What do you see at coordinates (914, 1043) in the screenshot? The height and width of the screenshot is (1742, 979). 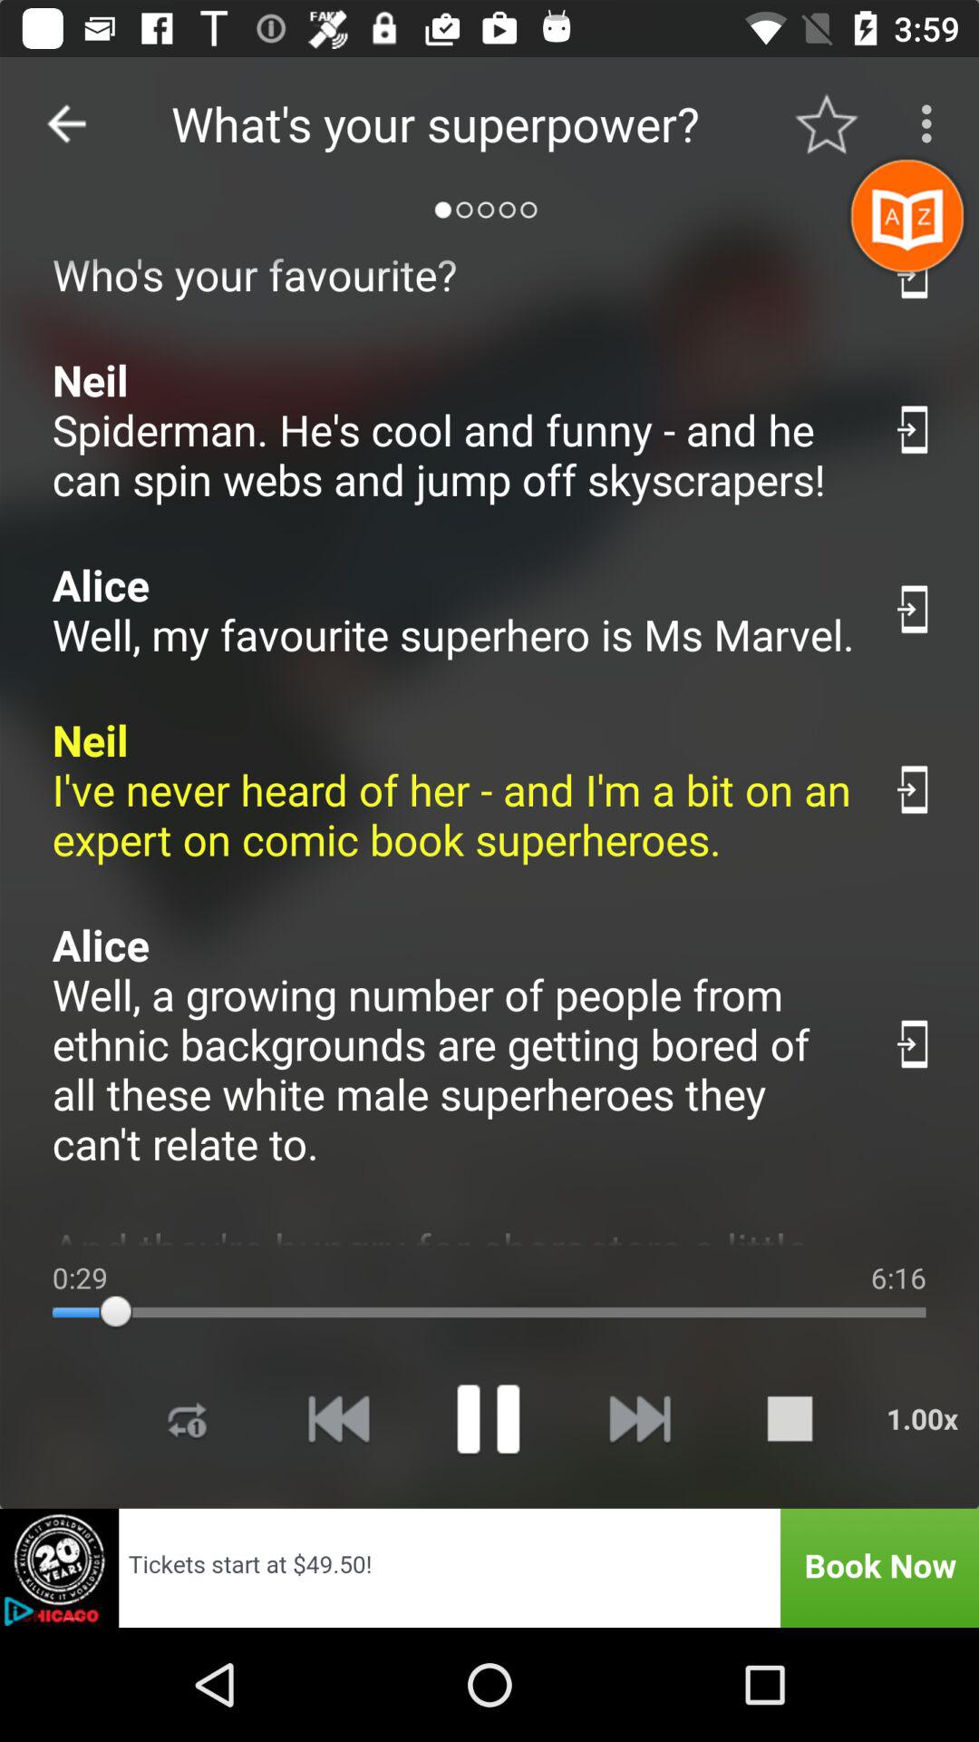 I see `share the article` at bounding box center [914, 1043].